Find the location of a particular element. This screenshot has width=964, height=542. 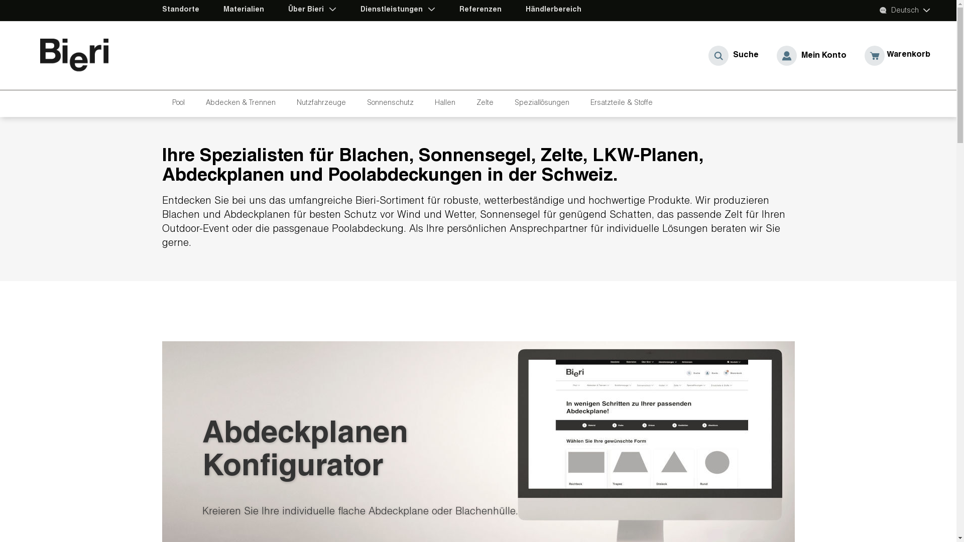

Bieri Tenta AG is located at coordinates (83, 56).